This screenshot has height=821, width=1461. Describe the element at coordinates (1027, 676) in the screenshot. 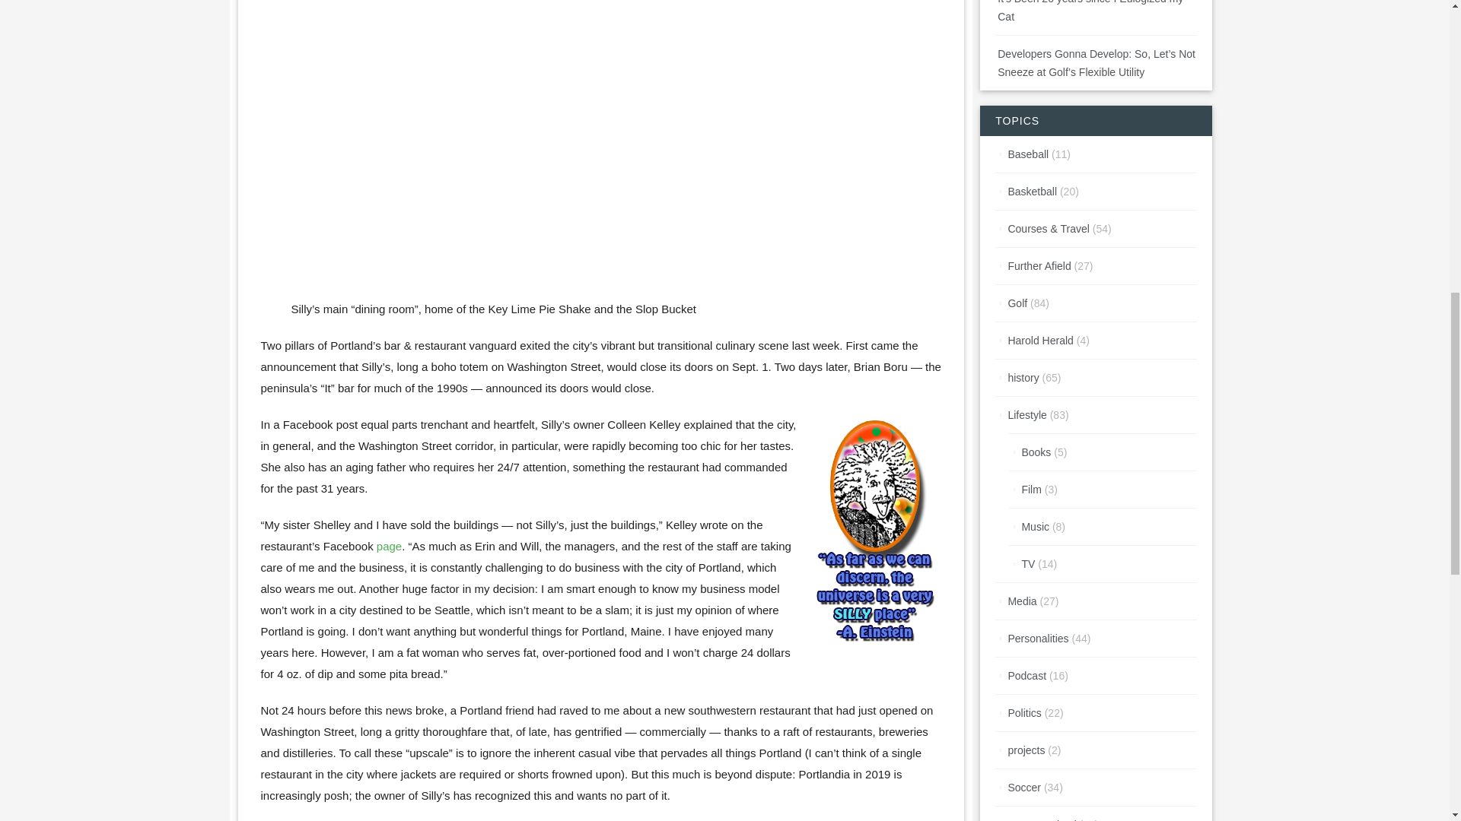

I see `Podcast` at that location.